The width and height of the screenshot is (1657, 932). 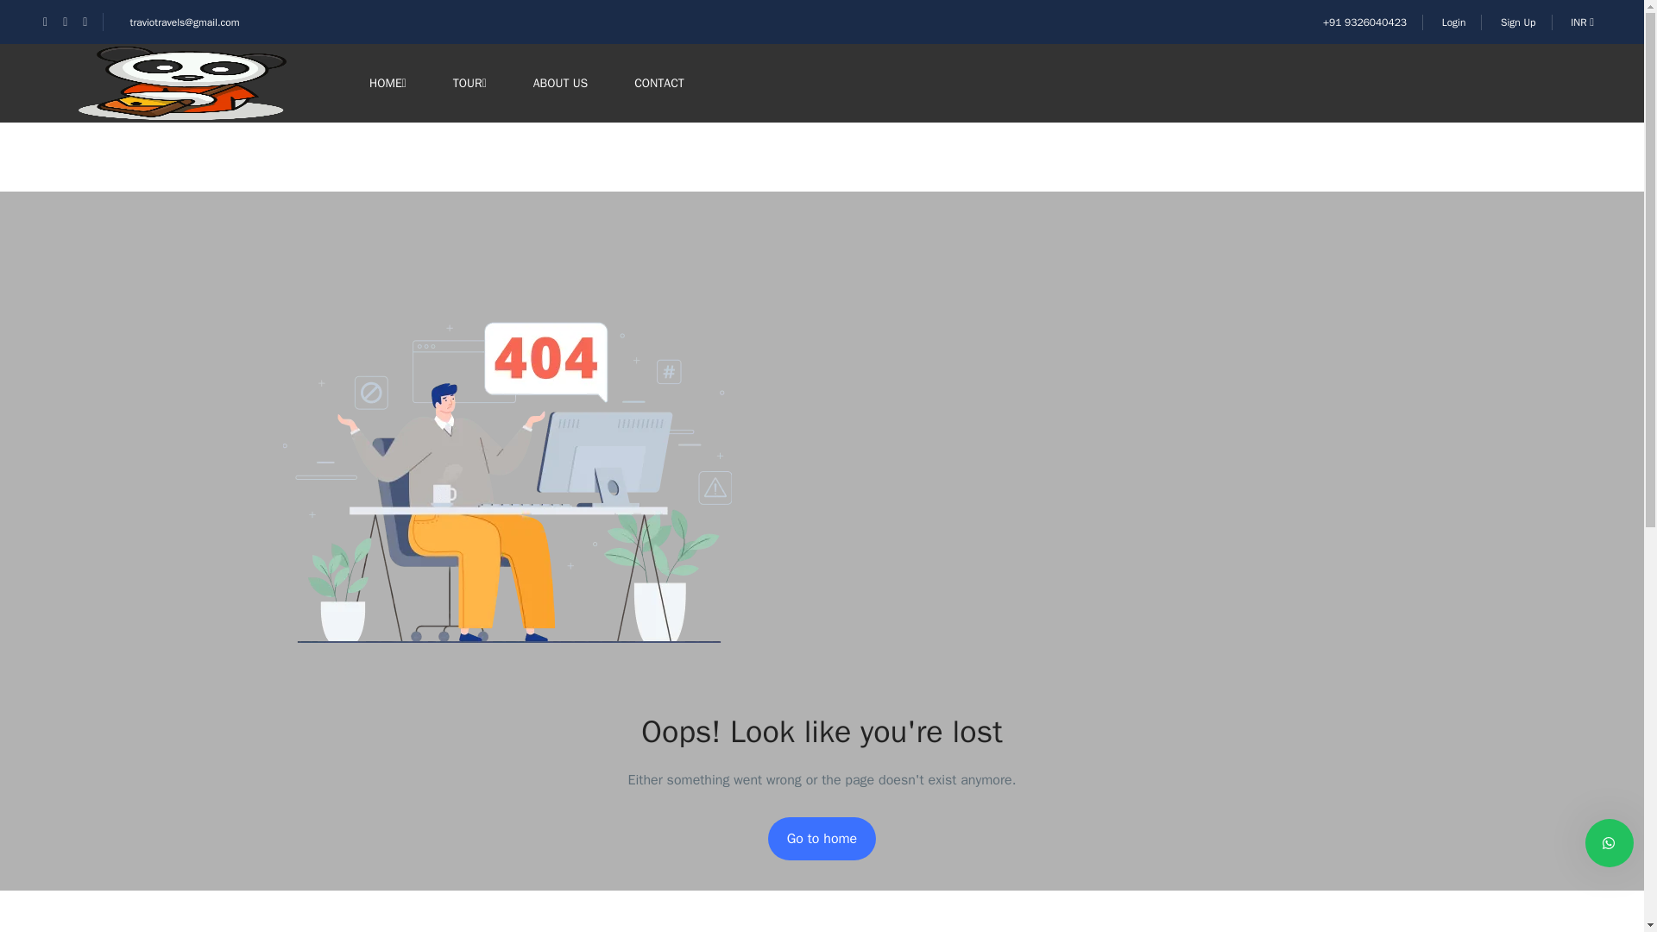 I want to click on ABOUT US, so click(x=561, y=83).